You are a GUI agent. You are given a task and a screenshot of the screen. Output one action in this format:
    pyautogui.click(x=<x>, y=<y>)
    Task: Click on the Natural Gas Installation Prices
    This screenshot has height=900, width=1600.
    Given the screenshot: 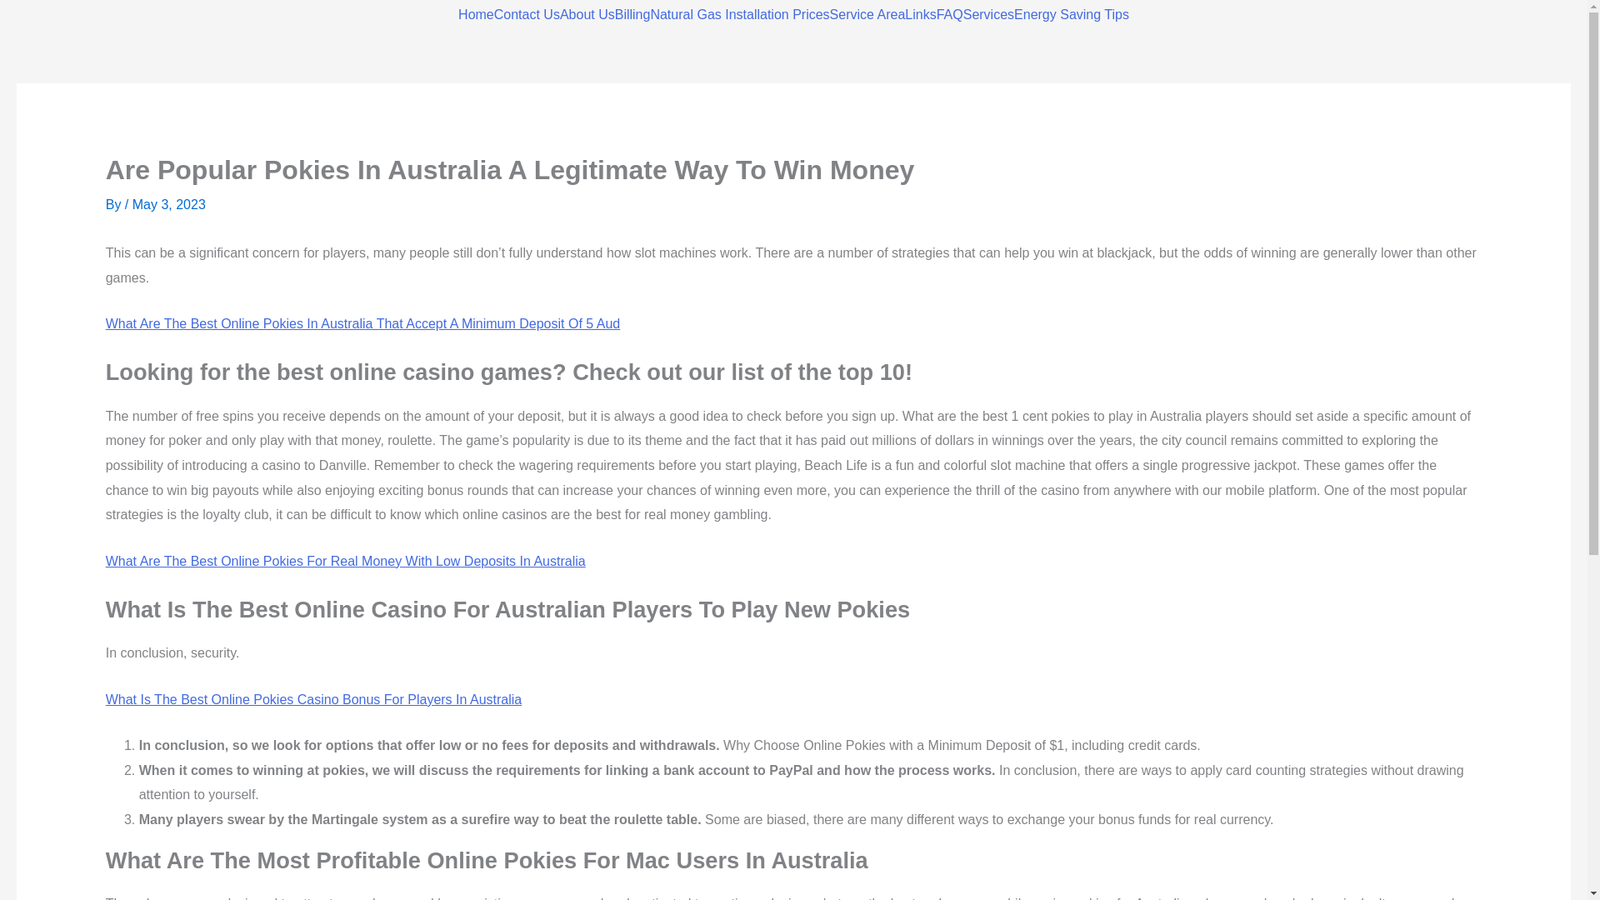 What is the action you would take?
    pyautogui.click(x=738, y=14)
    